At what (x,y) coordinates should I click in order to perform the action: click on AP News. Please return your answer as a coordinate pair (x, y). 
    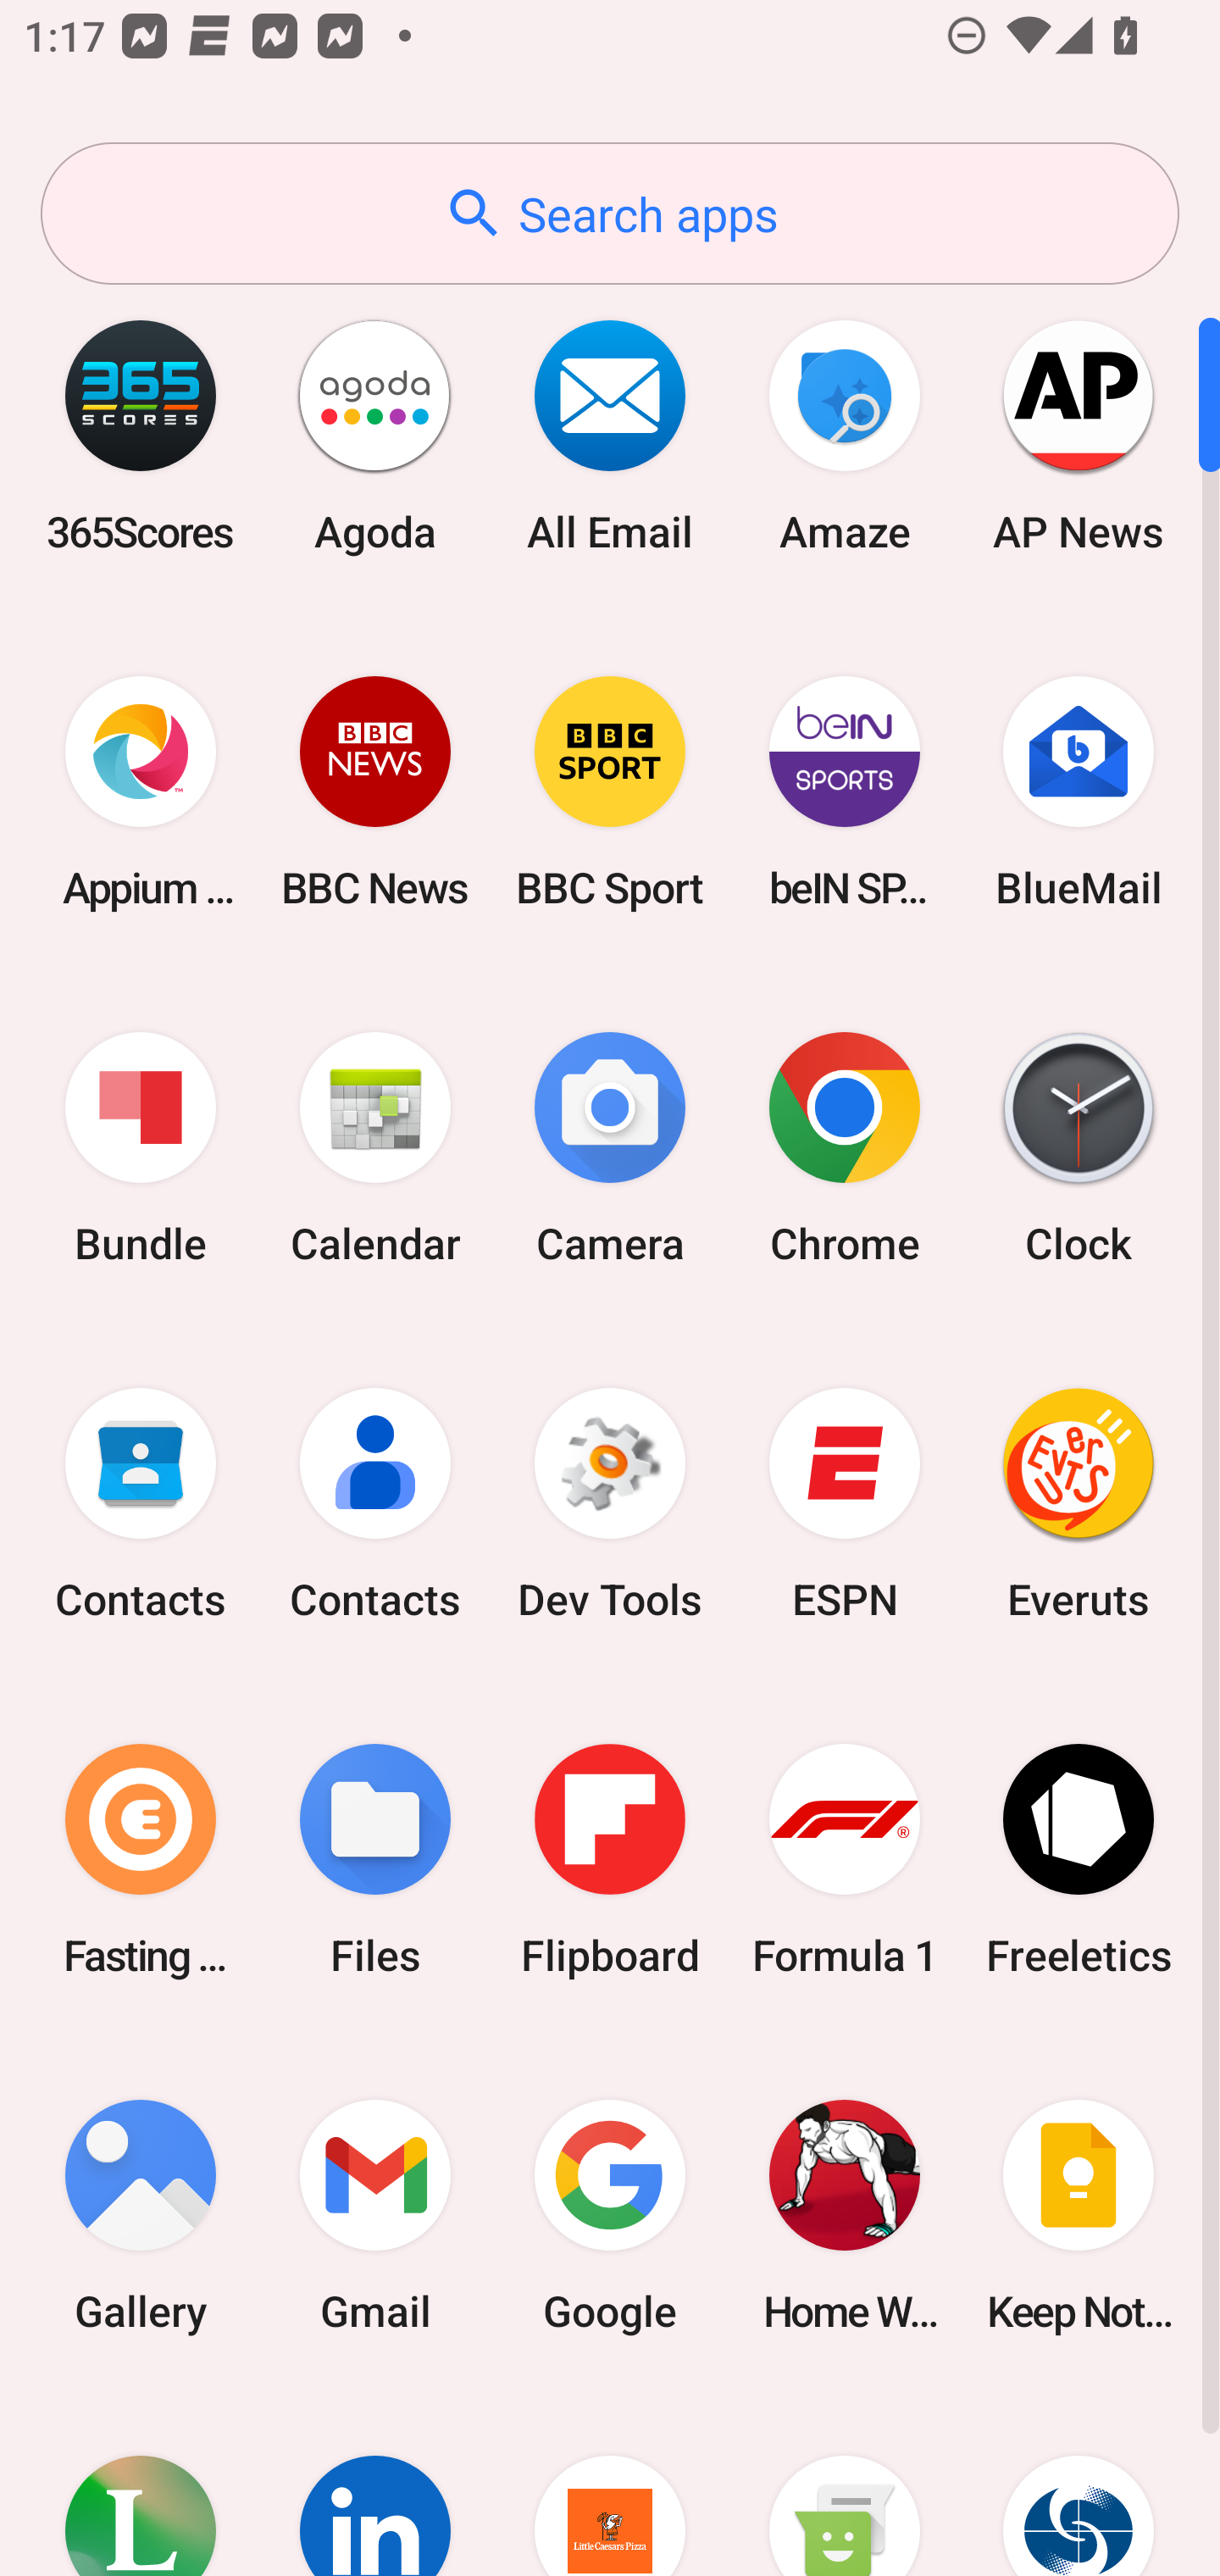
    Looking at the image, I should click on (1079, 436).